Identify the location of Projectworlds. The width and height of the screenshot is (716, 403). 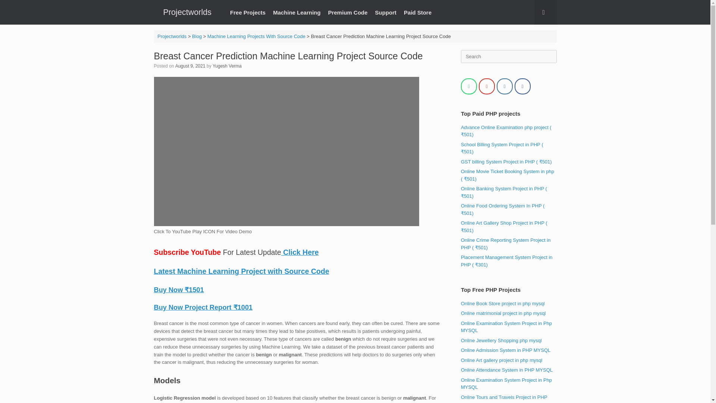
(172, 36).